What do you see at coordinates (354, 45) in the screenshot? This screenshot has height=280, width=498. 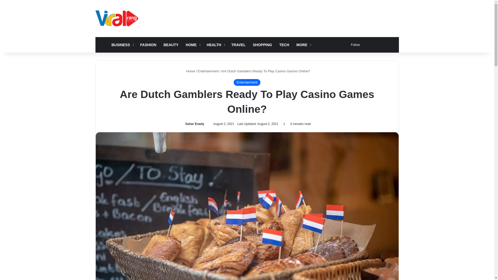 I see `Follow` at bounding box center [354, 45].